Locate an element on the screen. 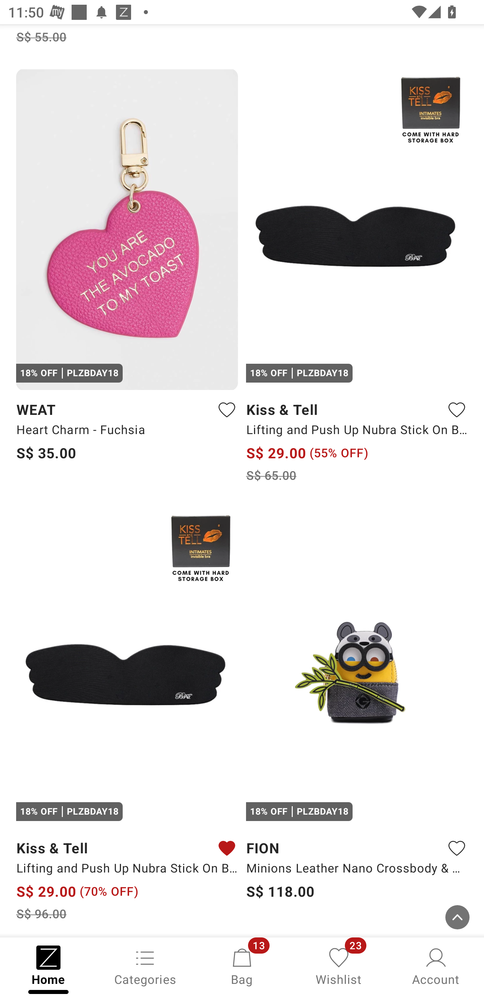 The width and height of the screenshot is (484, 996). Wishlist, 23 new notifications Wishlist is located at coordinates (339, 966).